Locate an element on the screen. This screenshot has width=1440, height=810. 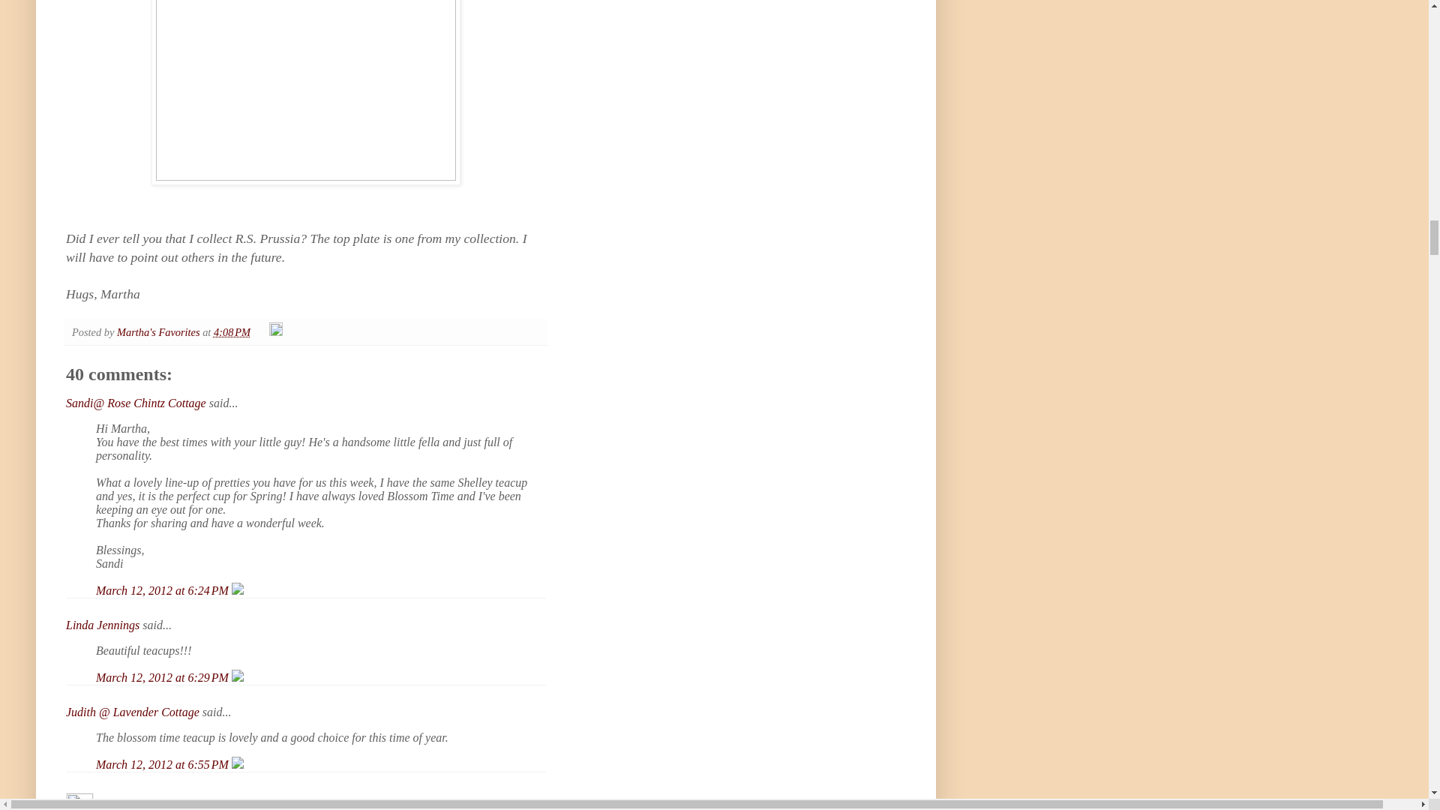
Edit Post is located at coordinates (276, 332).